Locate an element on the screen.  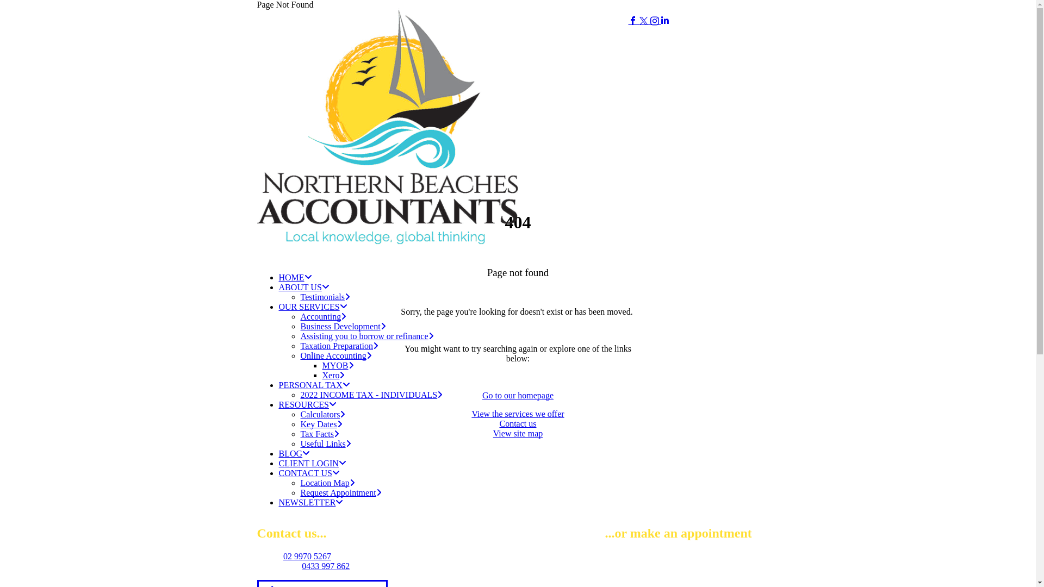
HOME is located at coordinates (295, 277).